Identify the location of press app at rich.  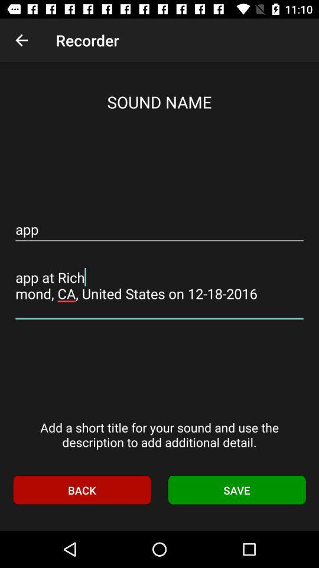
(159, 285).